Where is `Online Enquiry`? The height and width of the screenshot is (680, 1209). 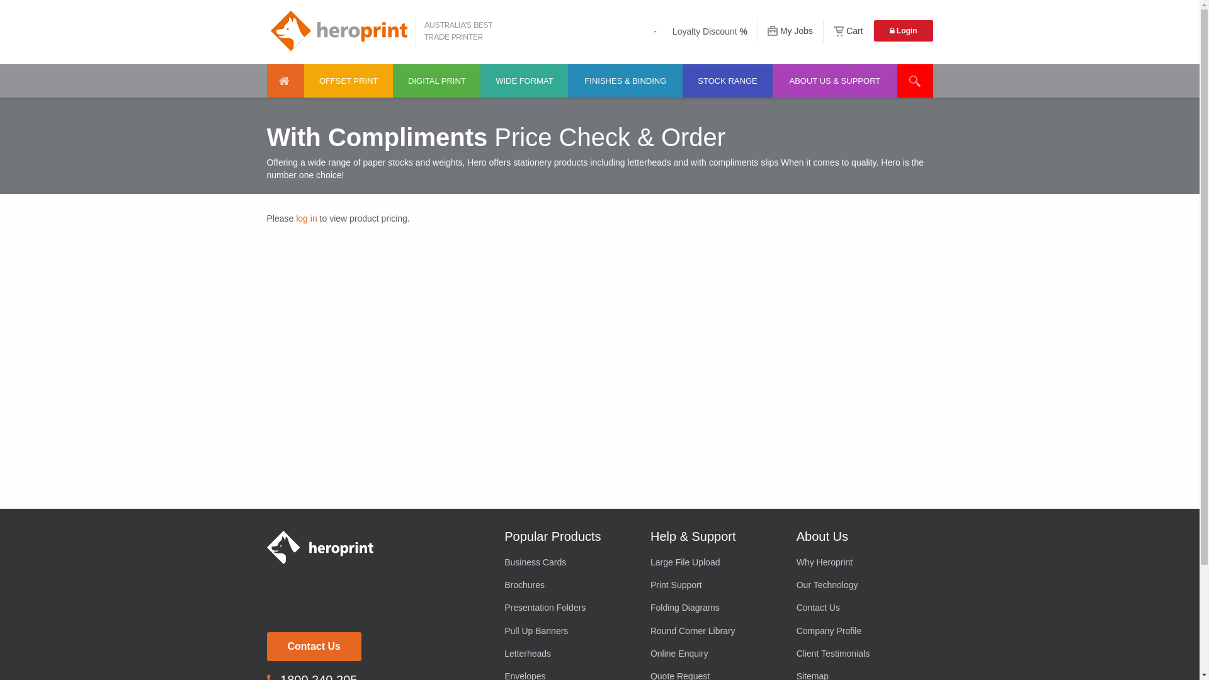
Online Enquiry is located at coordinates (714, 654).